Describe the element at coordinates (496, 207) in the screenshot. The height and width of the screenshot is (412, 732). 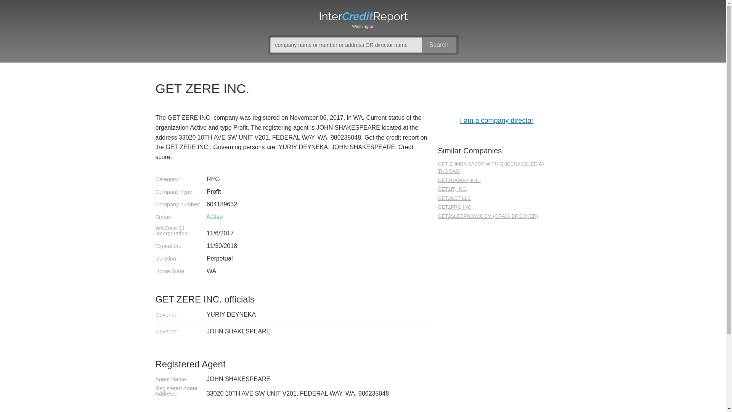
I see `GET2PRO INC.` at that location.